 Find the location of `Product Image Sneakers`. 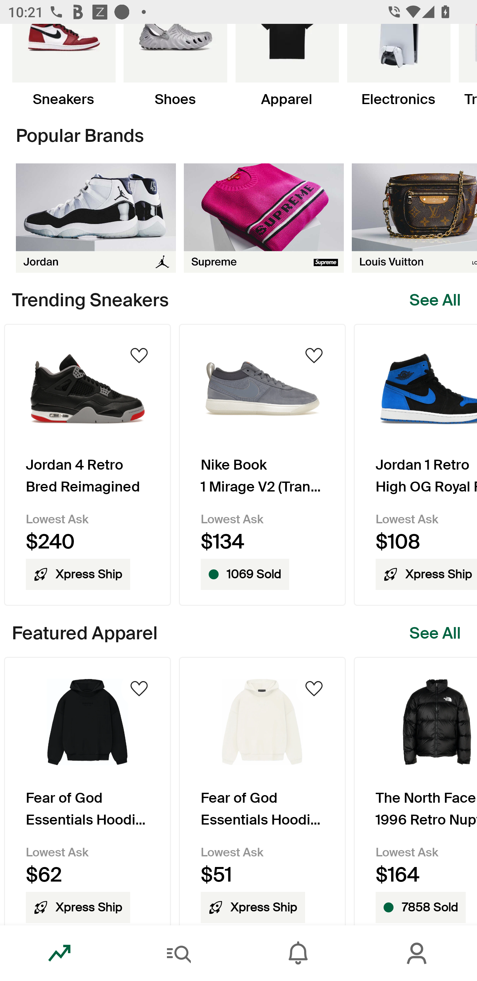

Product Image Sneakers is located at coordinates (64, 66).